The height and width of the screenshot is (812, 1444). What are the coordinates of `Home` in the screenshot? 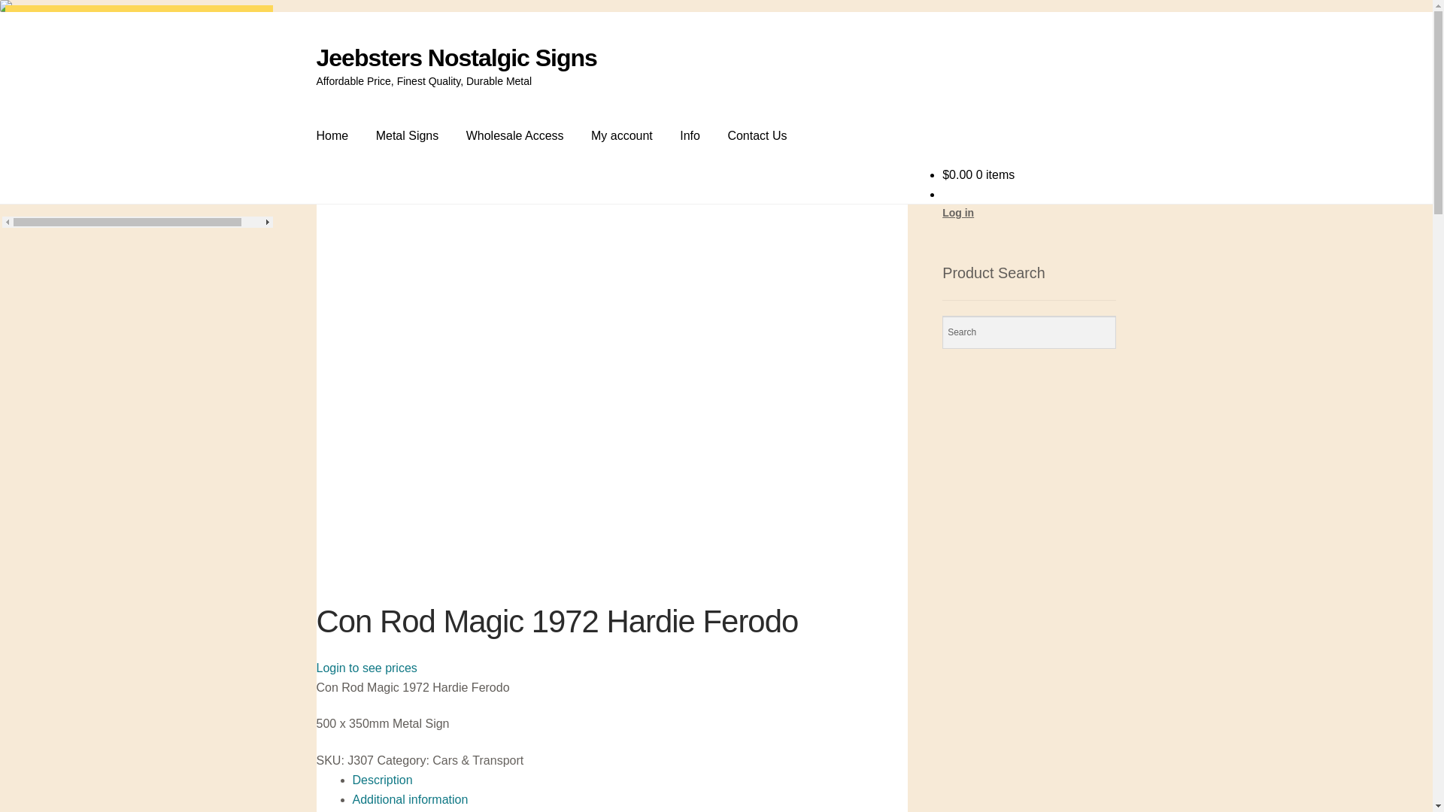 It's located at (332, 136).